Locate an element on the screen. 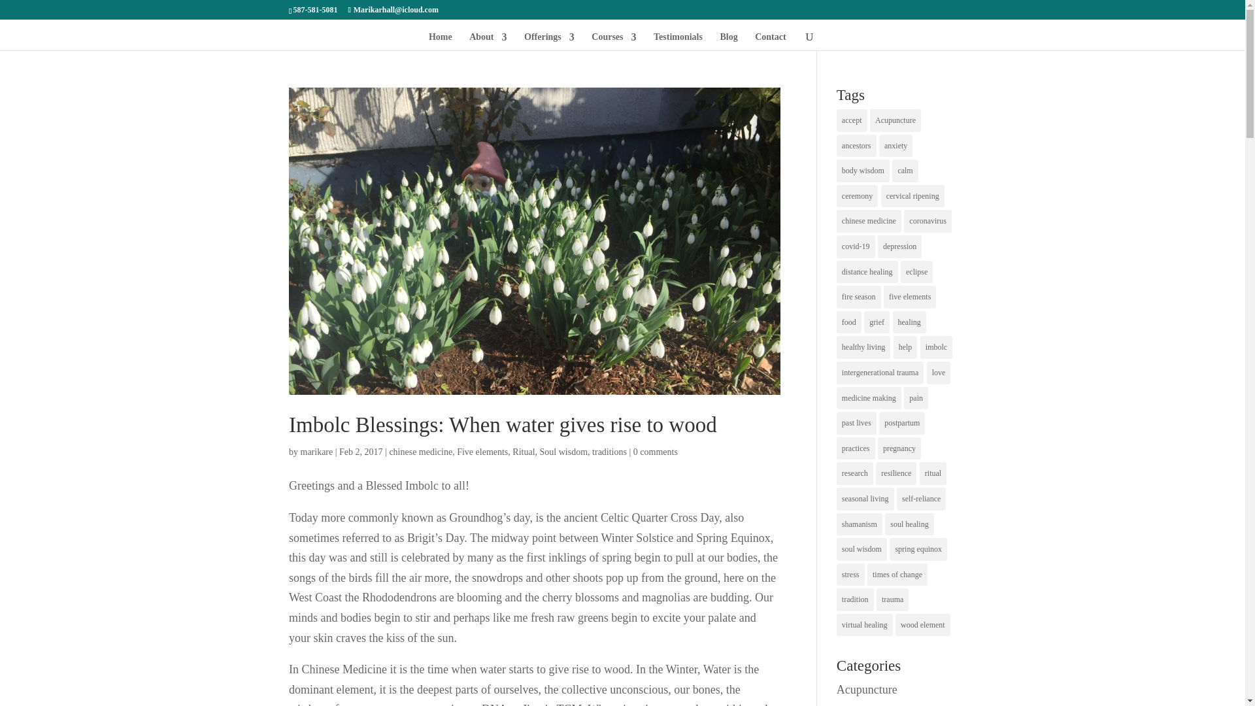 The image size is (1255, 706). Home is located at coordinates (441, 41).